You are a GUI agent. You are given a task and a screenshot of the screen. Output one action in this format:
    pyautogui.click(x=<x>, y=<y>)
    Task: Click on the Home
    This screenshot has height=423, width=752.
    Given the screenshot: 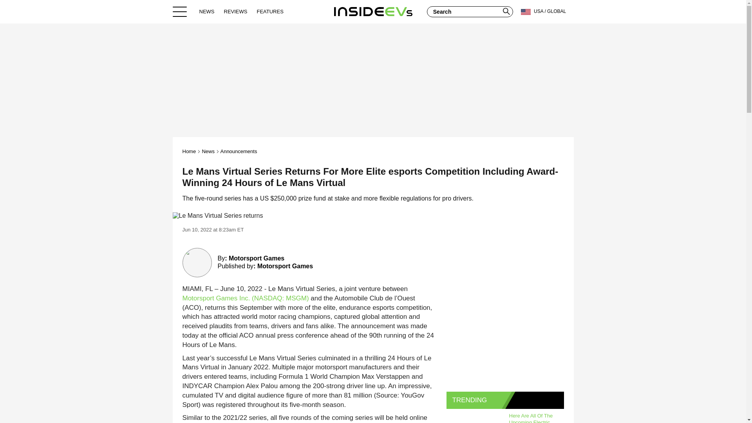 What is the action you would take?
    pyautogui.click(x=373, y=11)
    